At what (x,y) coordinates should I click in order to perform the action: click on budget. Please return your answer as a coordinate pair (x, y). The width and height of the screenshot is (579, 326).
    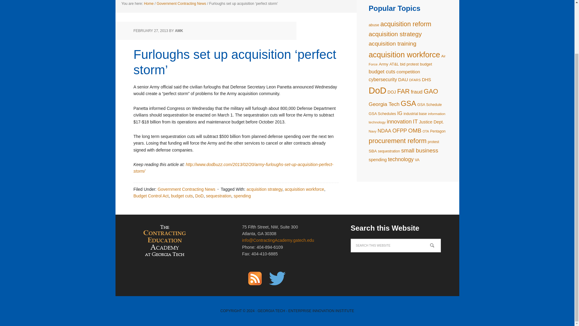
    Looking at the image, I should click on (426, 64).